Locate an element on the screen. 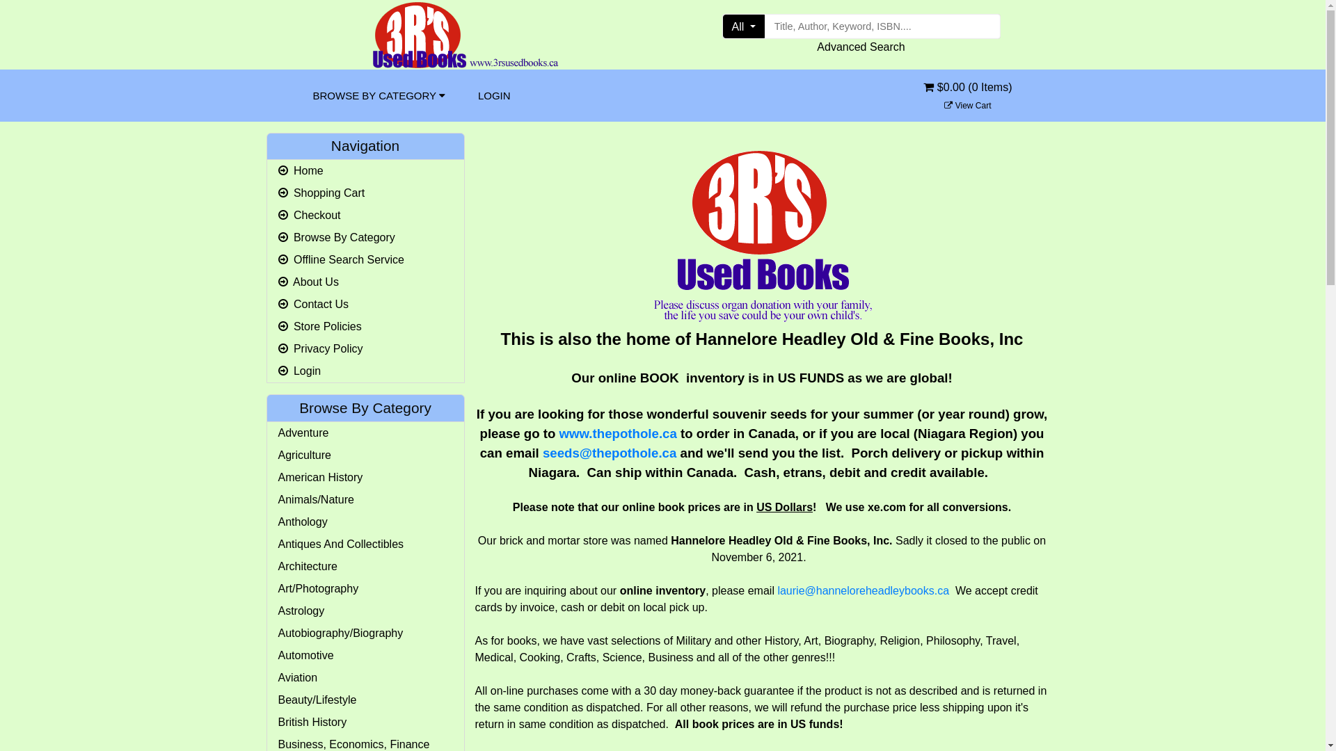 This screenshot has width=1336, height=751. LOGIN is located at coordinates (494, 96).